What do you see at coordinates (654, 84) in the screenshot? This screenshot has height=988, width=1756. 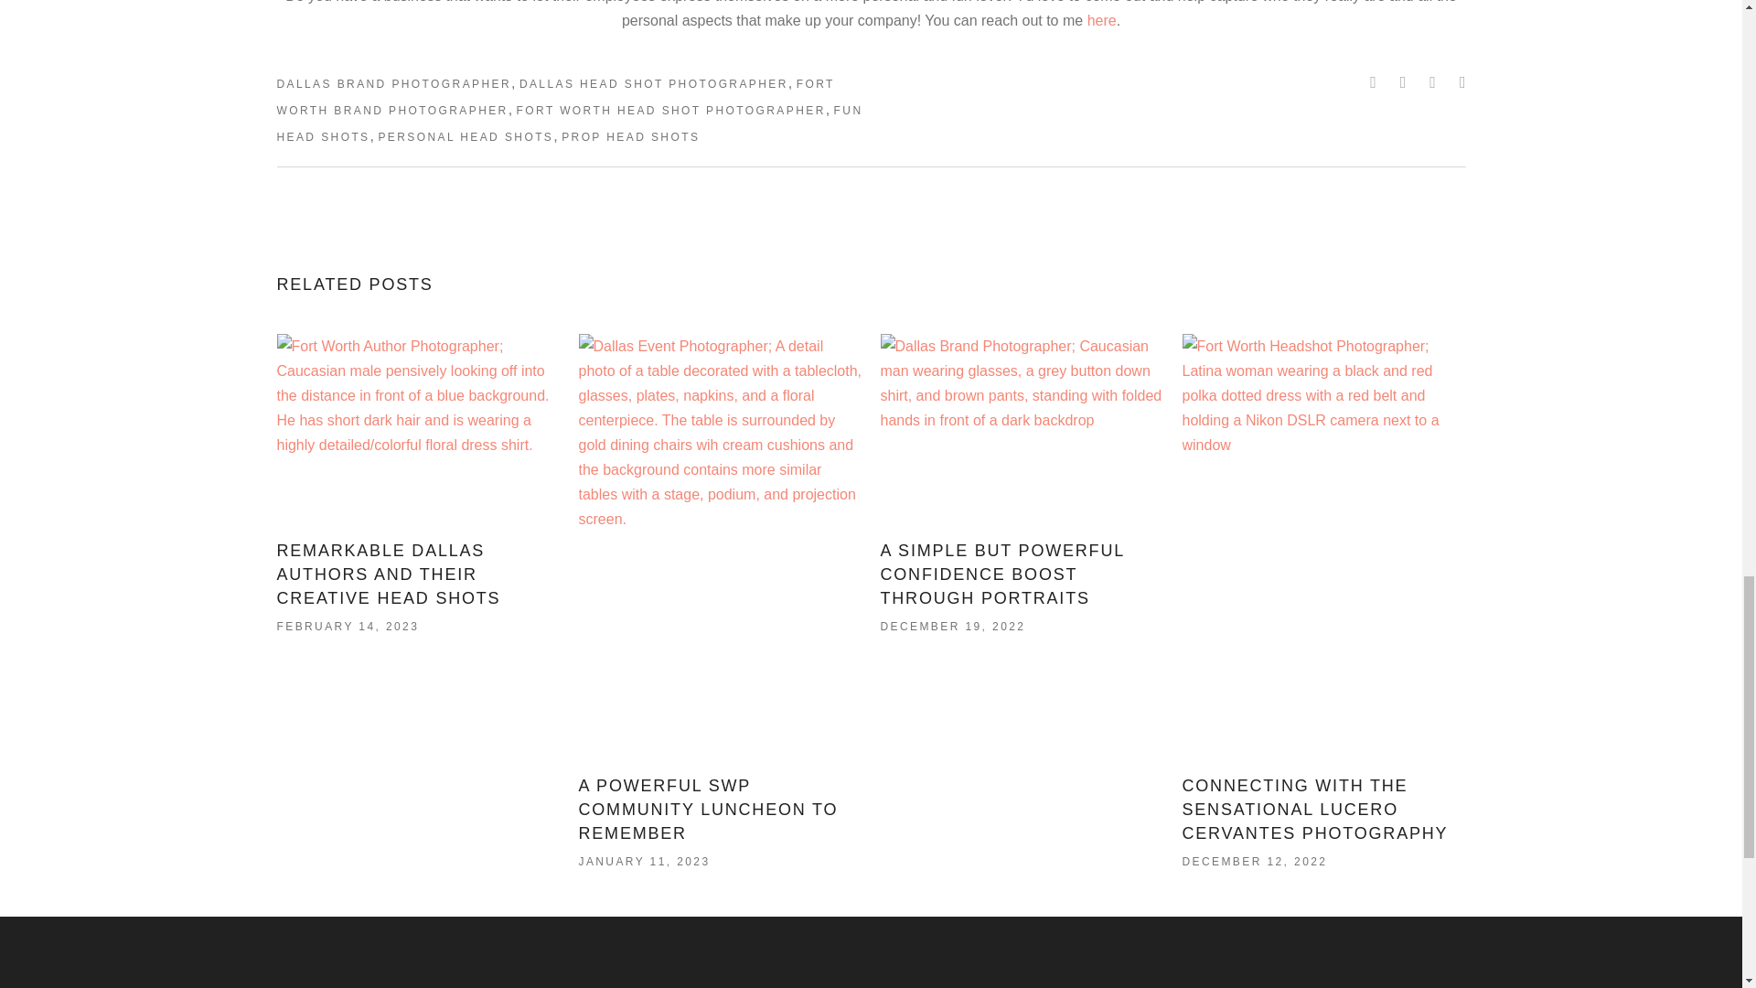 I see `DALLAS HEAD SHOT PHOTOGRAPHER` at bounding box center [654, 84].